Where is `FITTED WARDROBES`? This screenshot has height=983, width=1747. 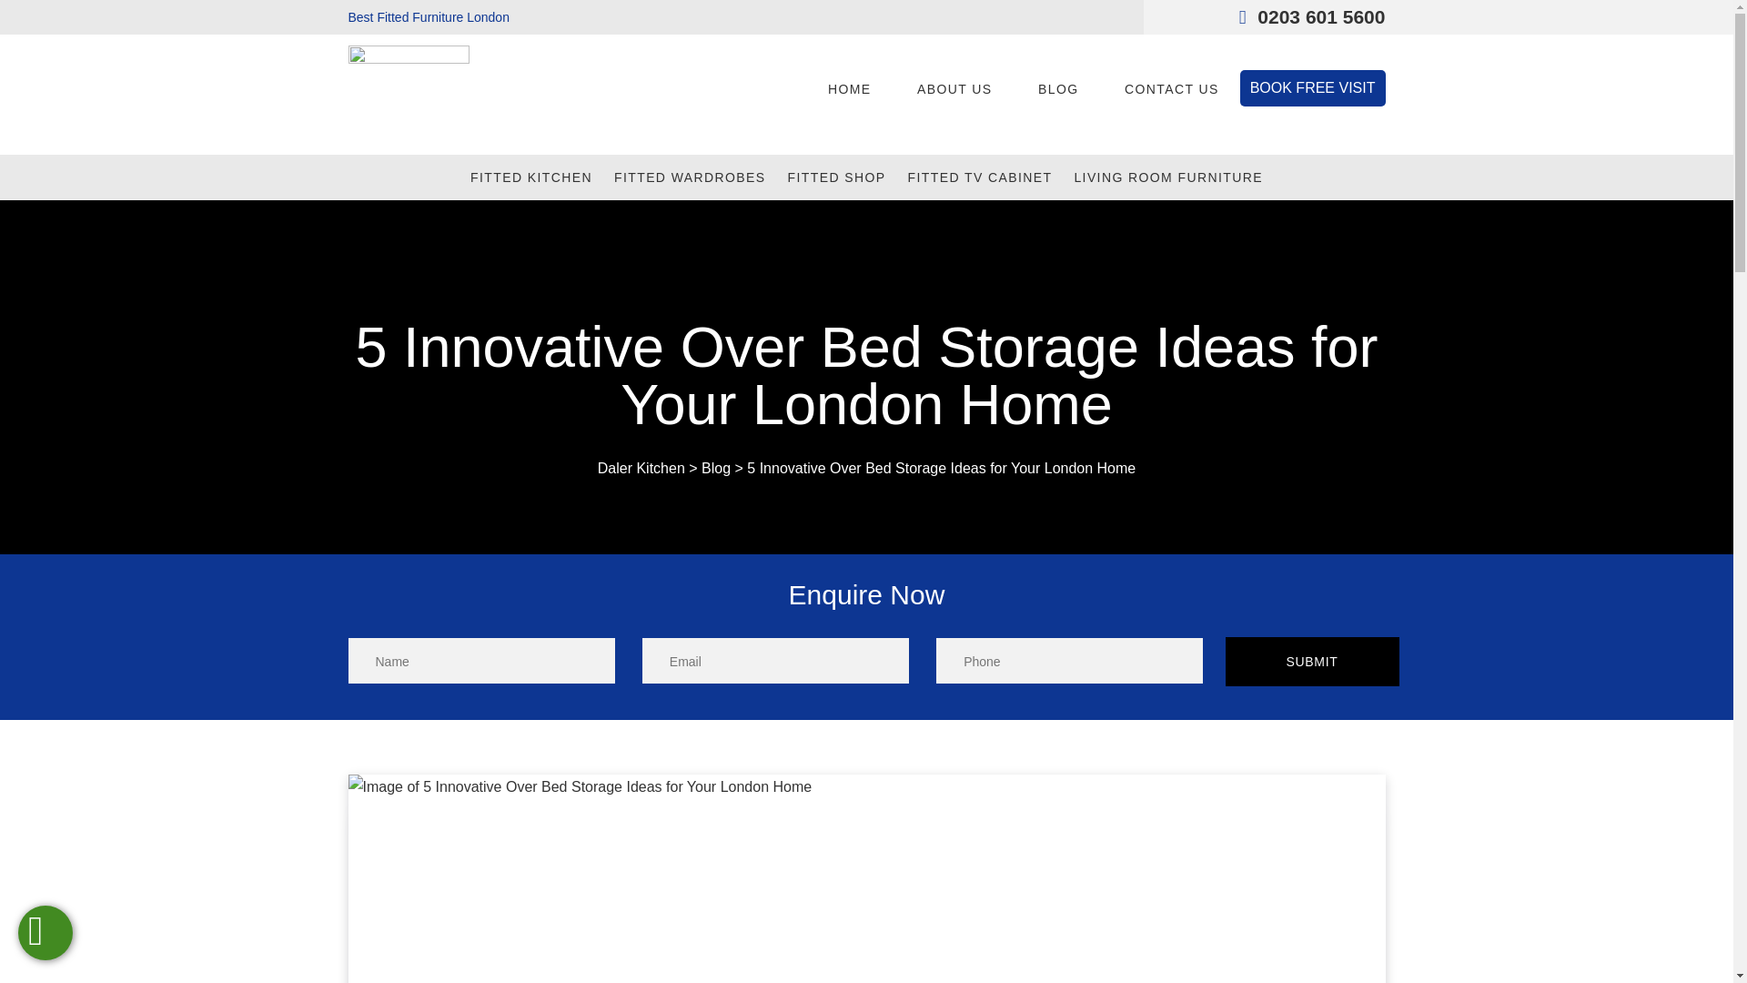 FITTED WARDROBES is located at coordinates (690, 177).